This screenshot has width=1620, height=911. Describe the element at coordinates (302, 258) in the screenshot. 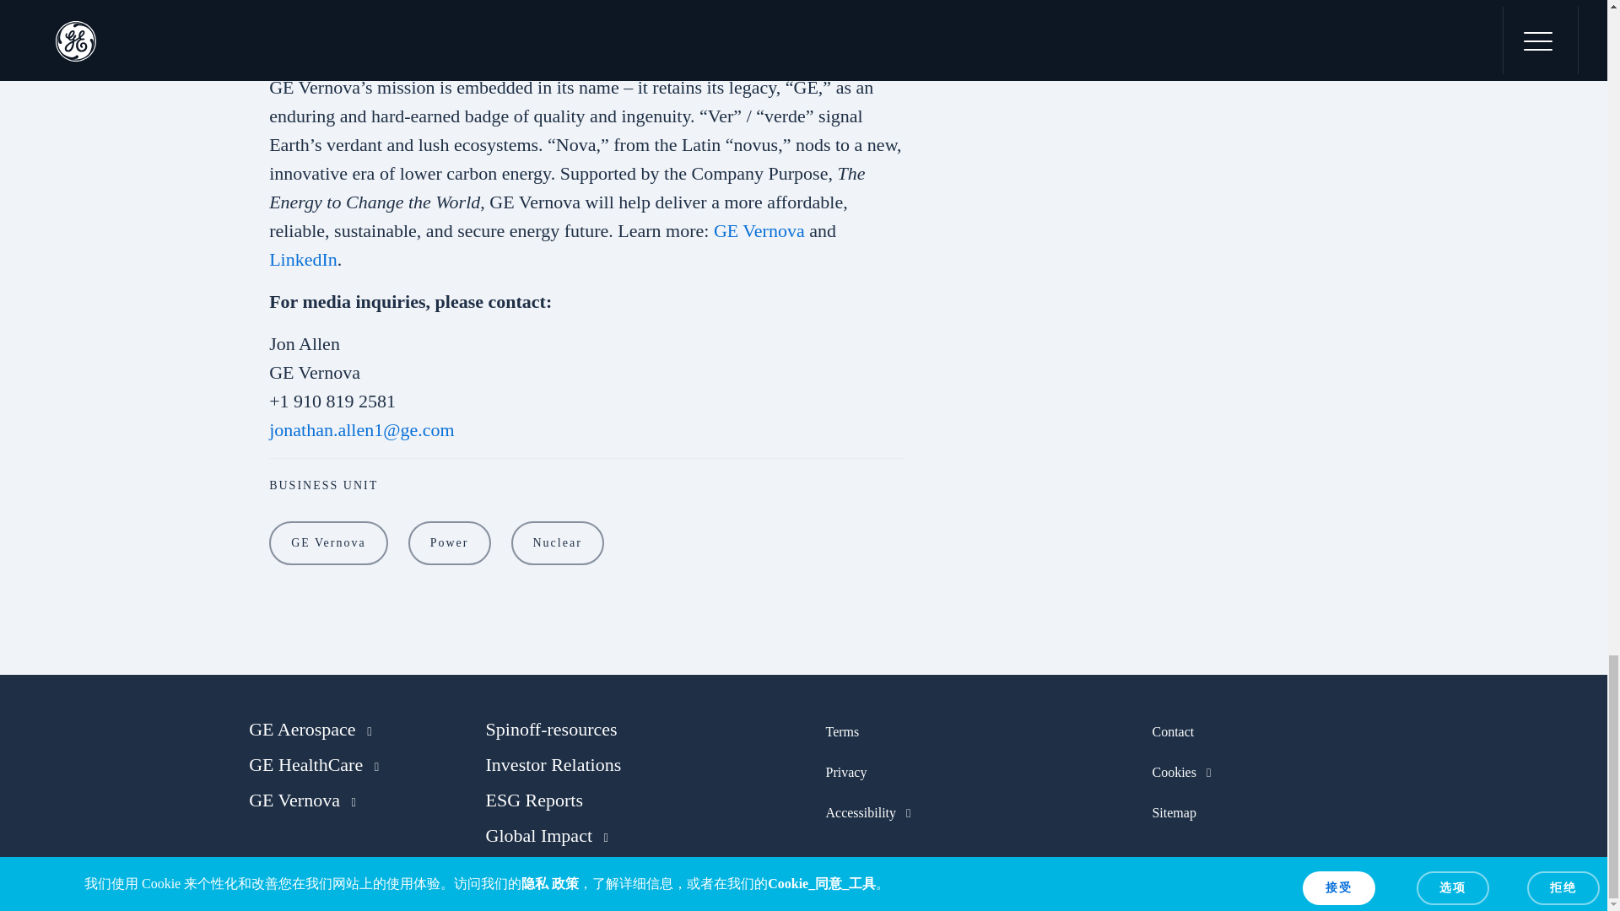

I see `LinkedIn` at that location.